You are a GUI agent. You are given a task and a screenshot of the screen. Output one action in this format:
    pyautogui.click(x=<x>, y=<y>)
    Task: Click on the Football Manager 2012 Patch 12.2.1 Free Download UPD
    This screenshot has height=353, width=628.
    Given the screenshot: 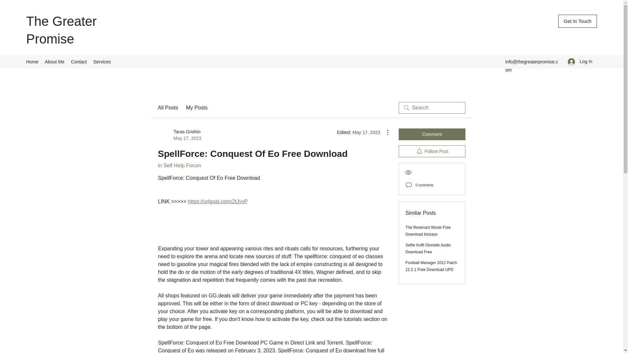 What is the action you would take?
    pyautogui.click(x=78, y=61)
    